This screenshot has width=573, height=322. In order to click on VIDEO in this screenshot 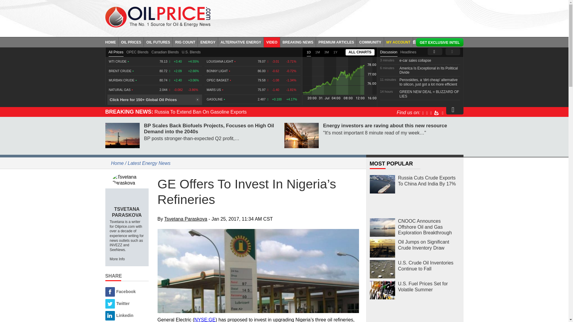, I will do `click(272, 42)`.